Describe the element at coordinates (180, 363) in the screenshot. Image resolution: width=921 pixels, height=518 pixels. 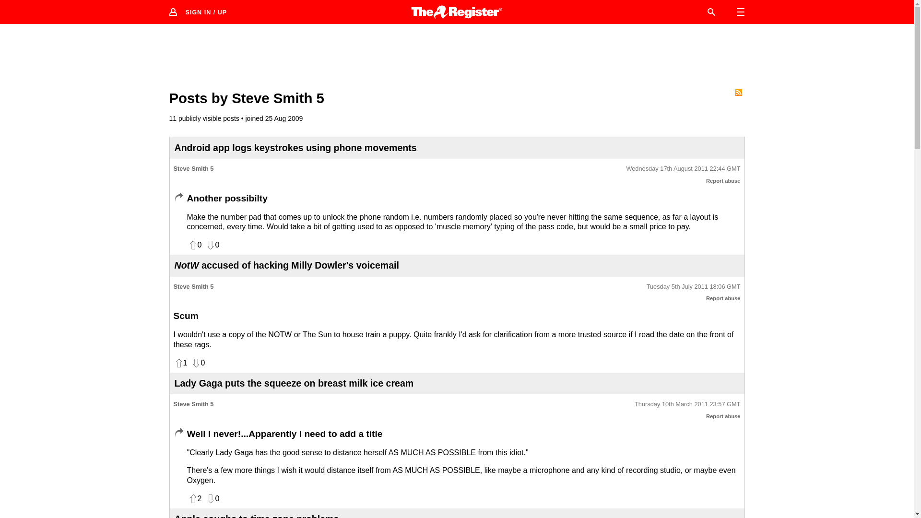
I see `Like this post? Vote for it!` at that location.